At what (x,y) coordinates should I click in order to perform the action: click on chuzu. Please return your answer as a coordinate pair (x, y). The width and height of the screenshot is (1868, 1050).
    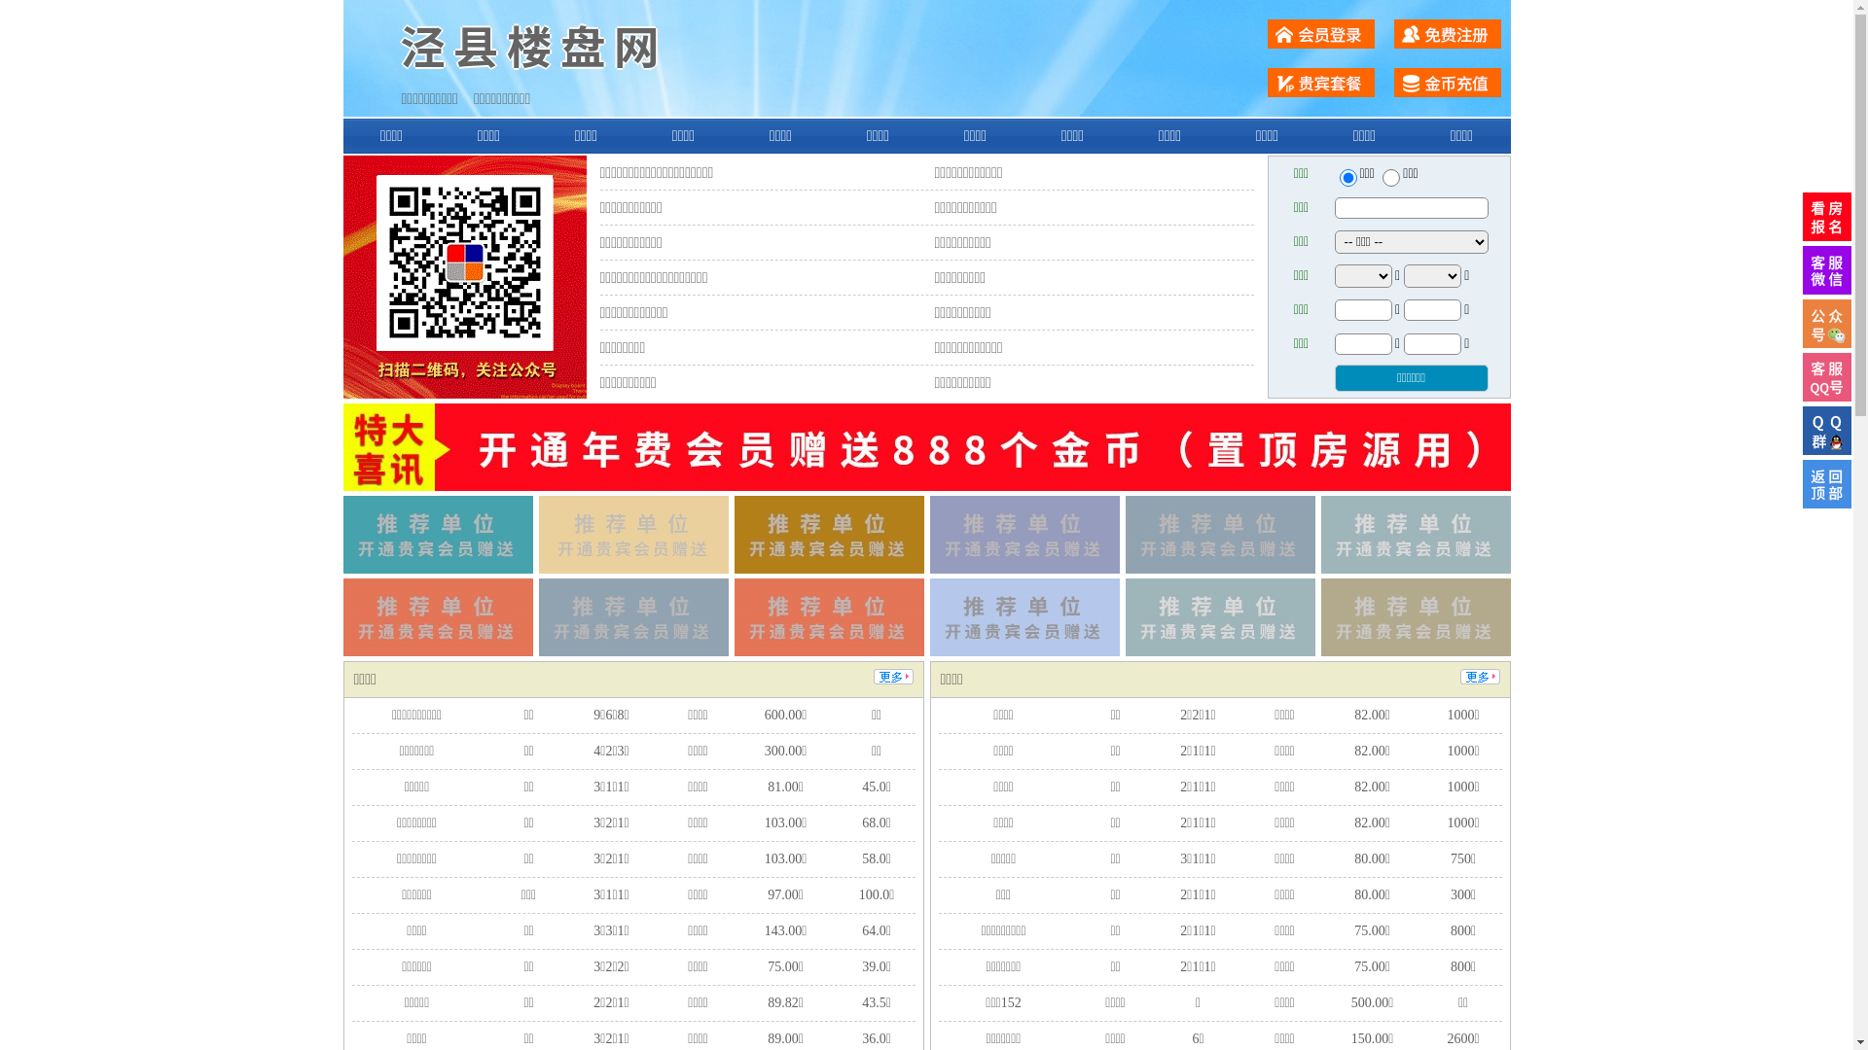
    Looking at the image, I should click on (1391, 178).